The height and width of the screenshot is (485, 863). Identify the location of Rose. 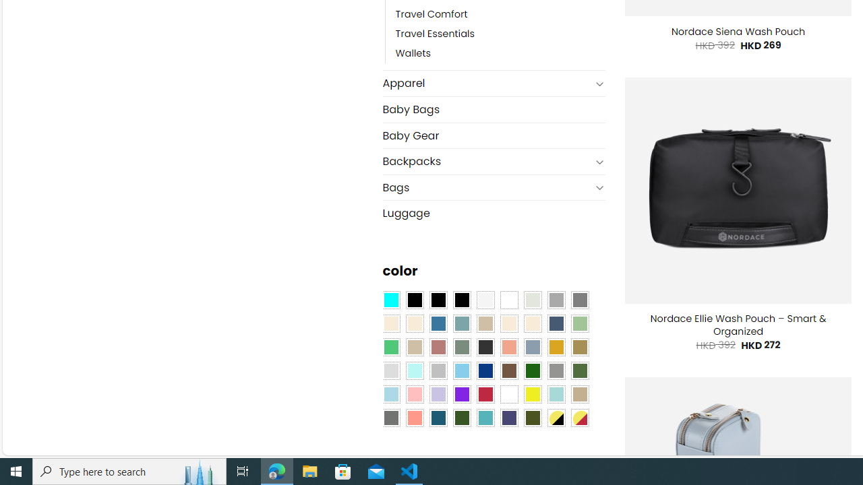
(438, 346).